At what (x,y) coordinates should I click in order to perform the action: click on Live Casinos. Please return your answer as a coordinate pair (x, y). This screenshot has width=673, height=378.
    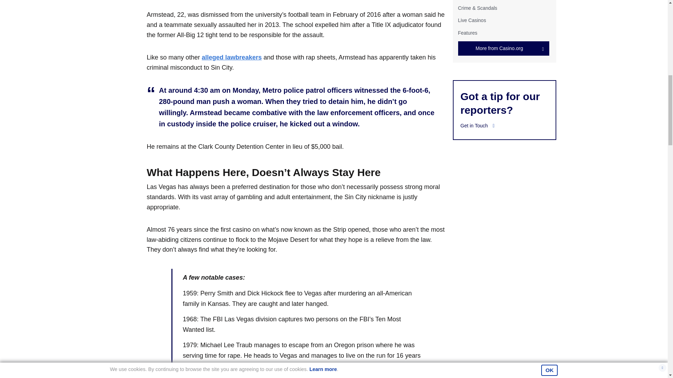
    Looking at the image, I should click on (472, 20).